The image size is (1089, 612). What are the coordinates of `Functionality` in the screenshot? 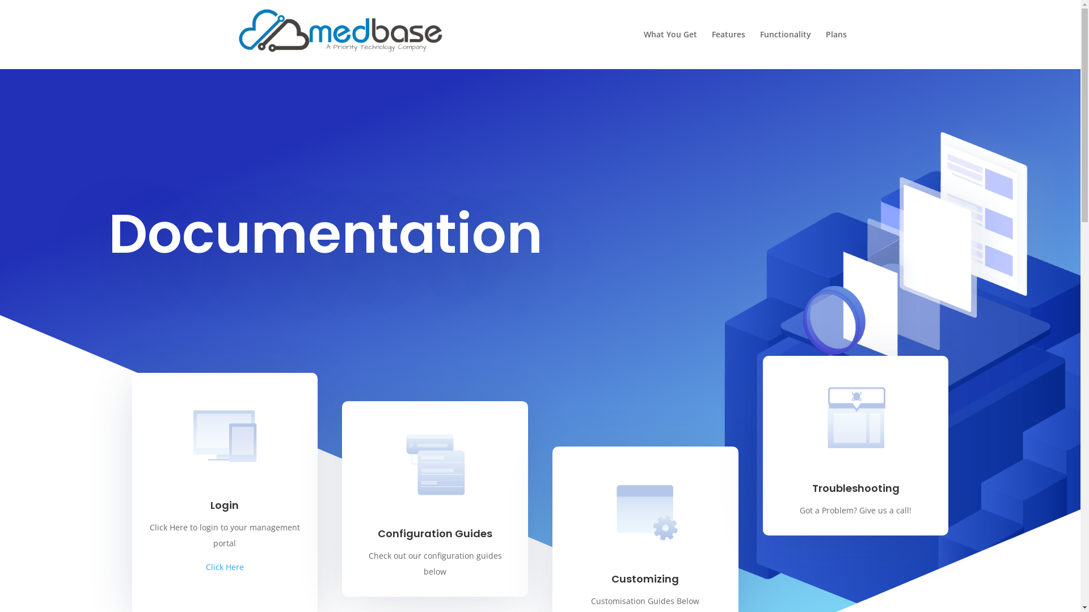 It's located at (786, 50).